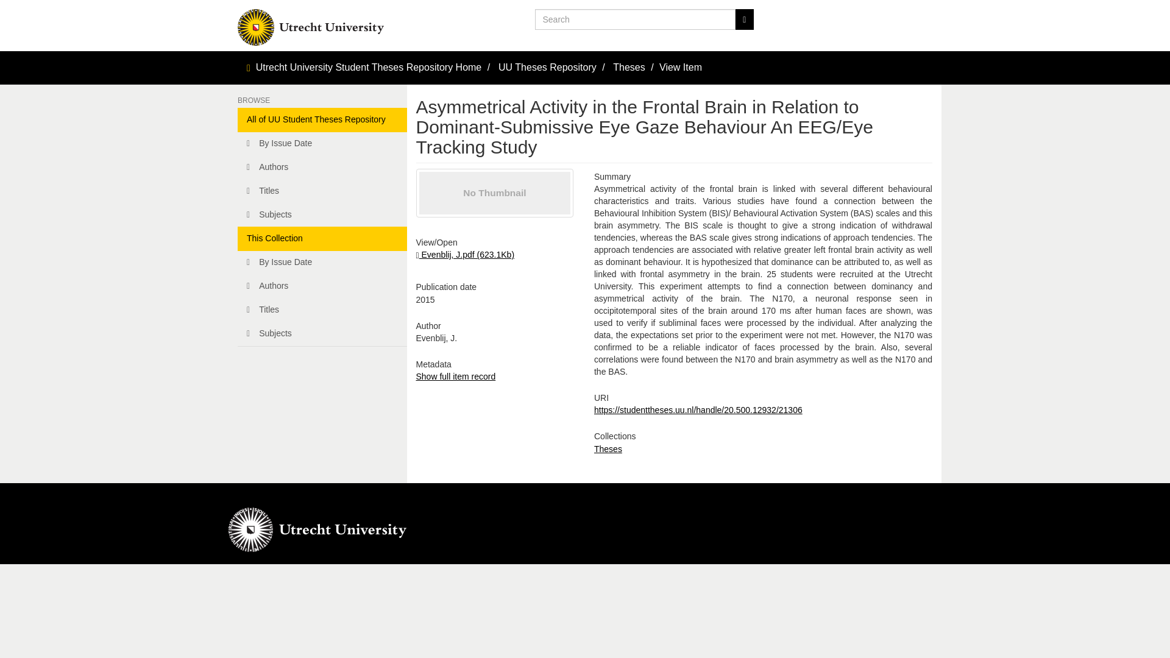 The width and height of the screenshot is (1170, 658). Describe the element at coordinates (322, 286) in the screenshot. I see `Authors` at that location.